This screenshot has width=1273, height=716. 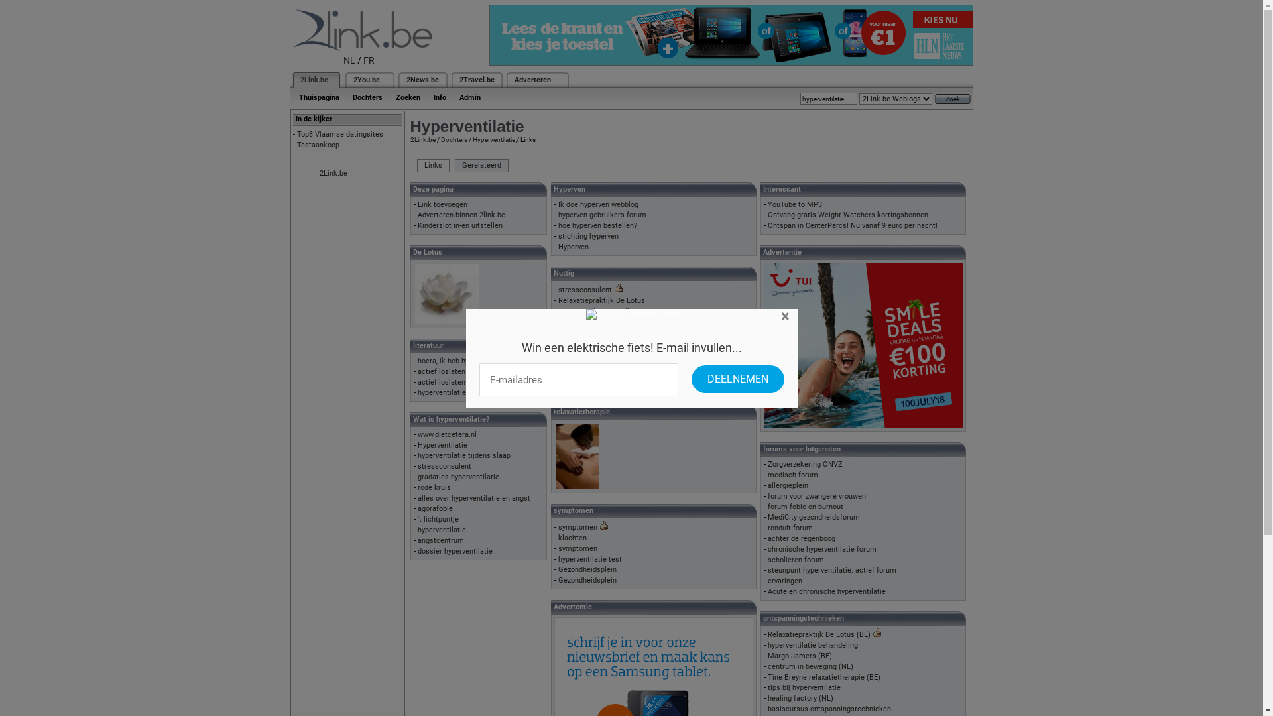 I want to click on Hyperventilatie, so click(x=493, y=139).